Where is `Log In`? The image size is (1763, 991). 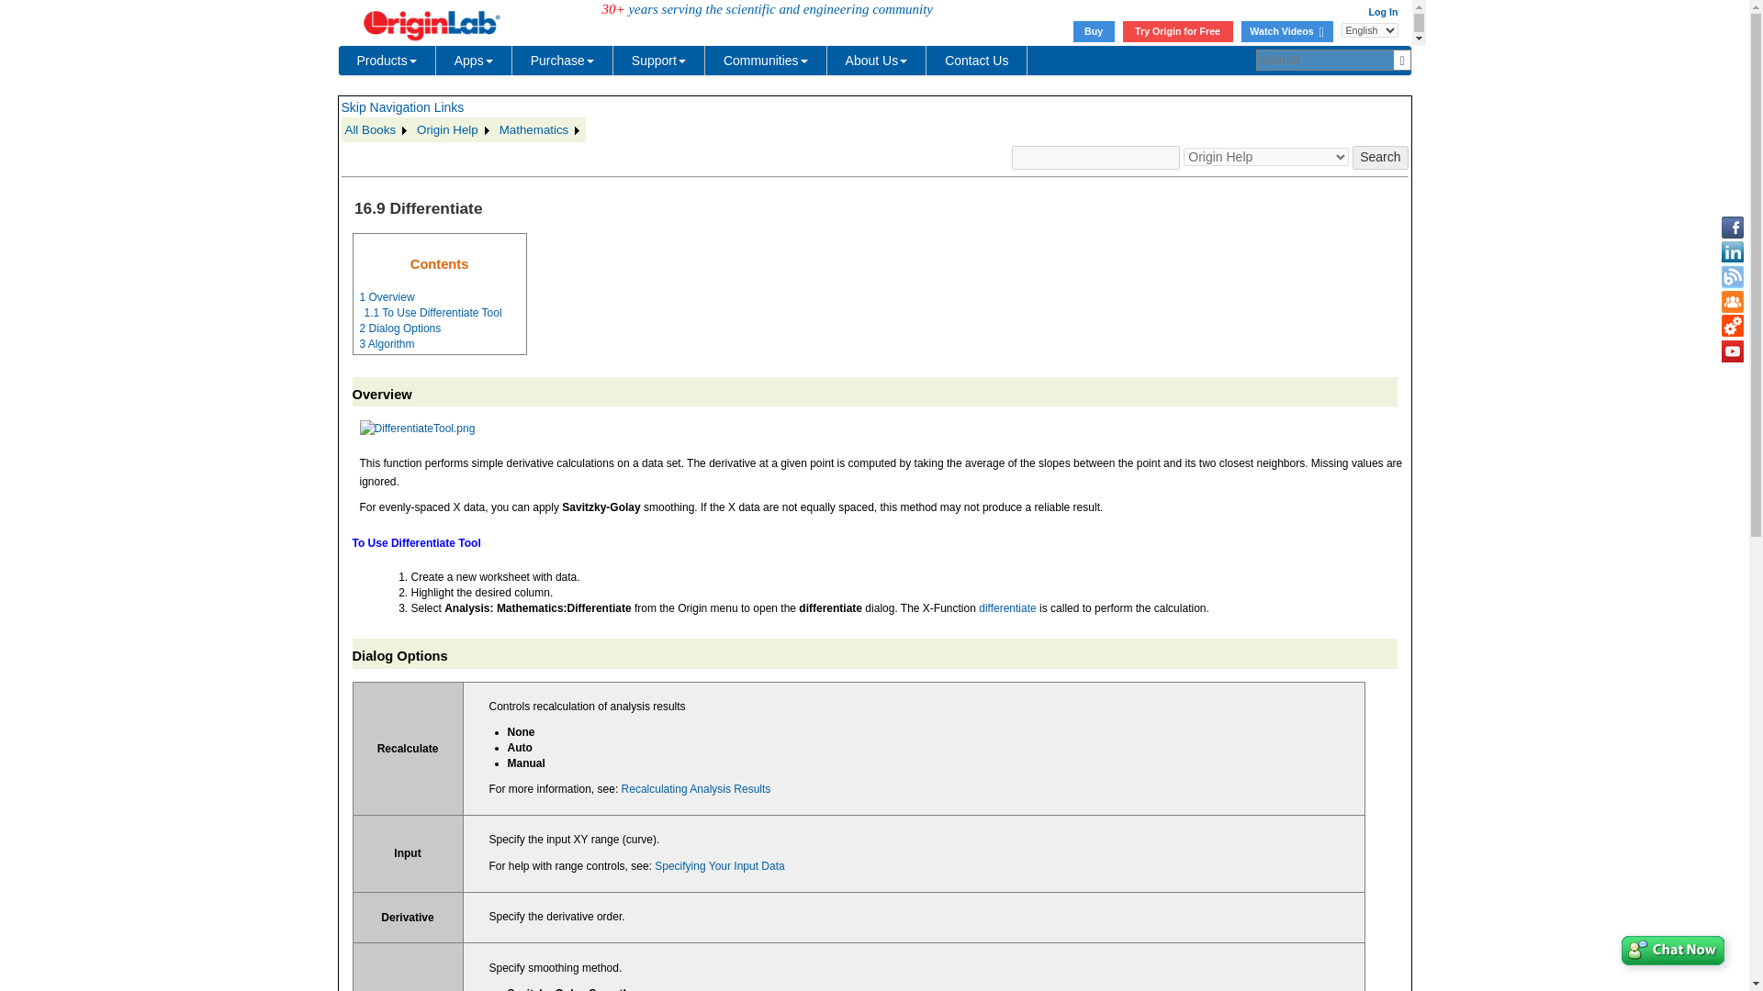
Log In is located at coordinates (1383, 11).